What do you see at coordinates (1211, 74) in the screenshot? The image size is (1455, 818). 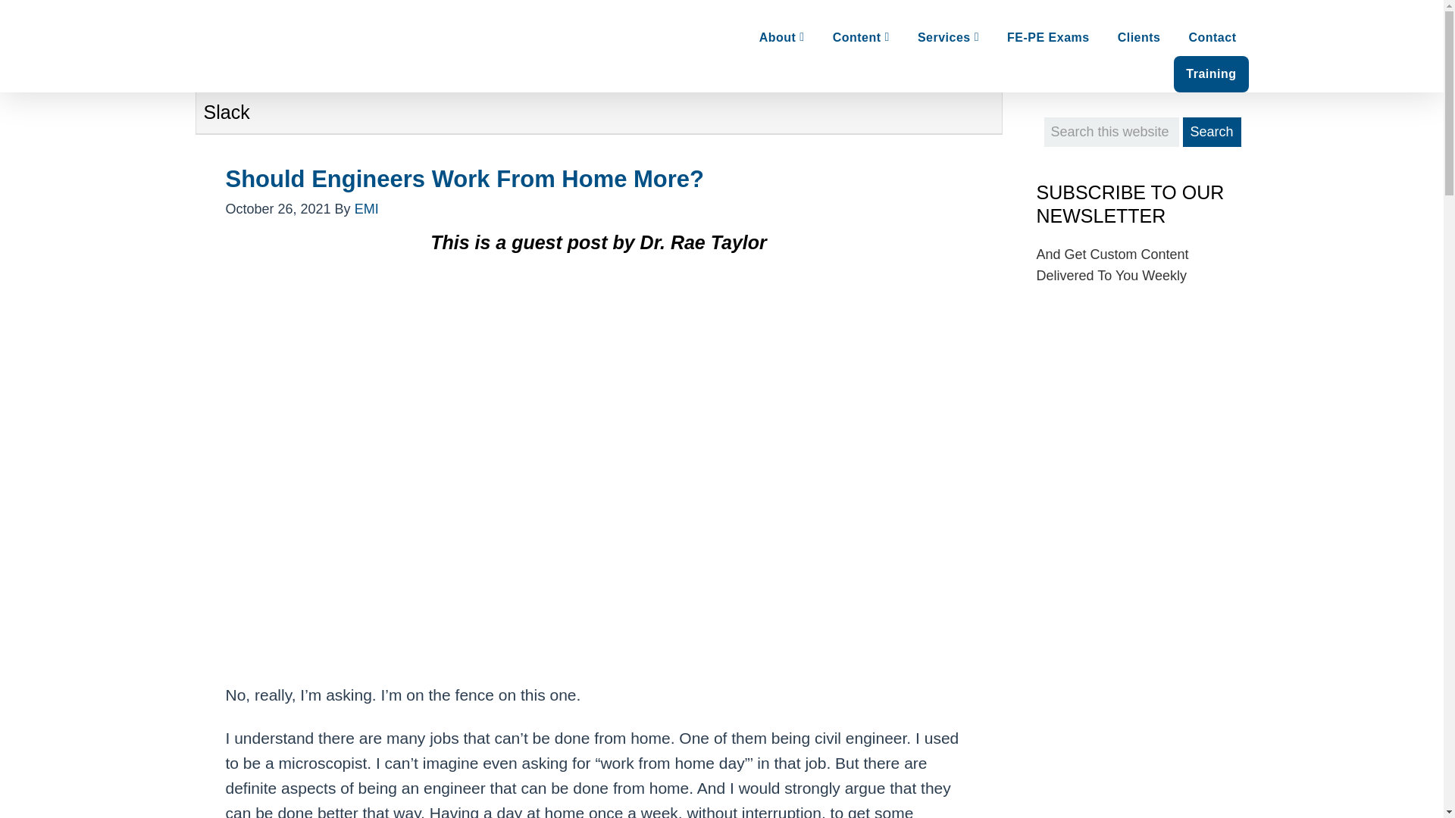 I see `Training` at bounding box center [1211, 74].